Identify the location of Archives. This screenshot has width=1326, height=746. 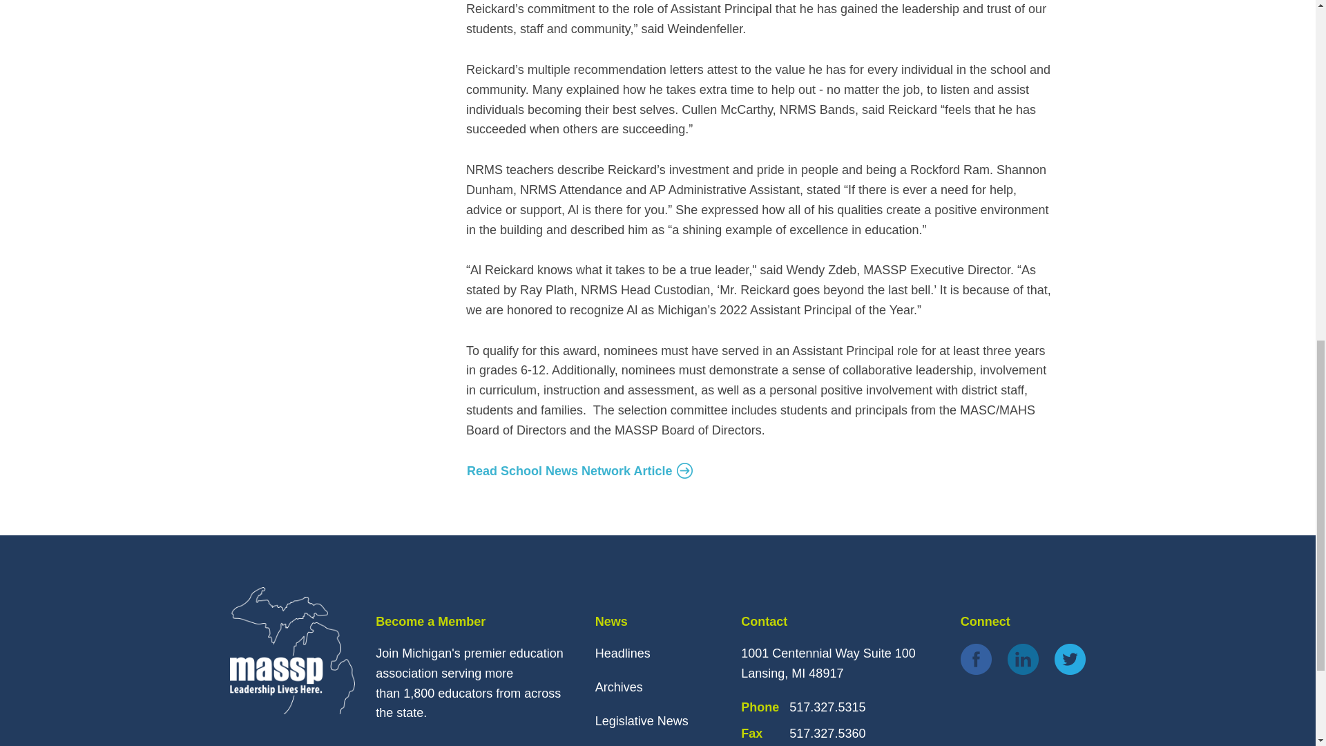
(619, 687).